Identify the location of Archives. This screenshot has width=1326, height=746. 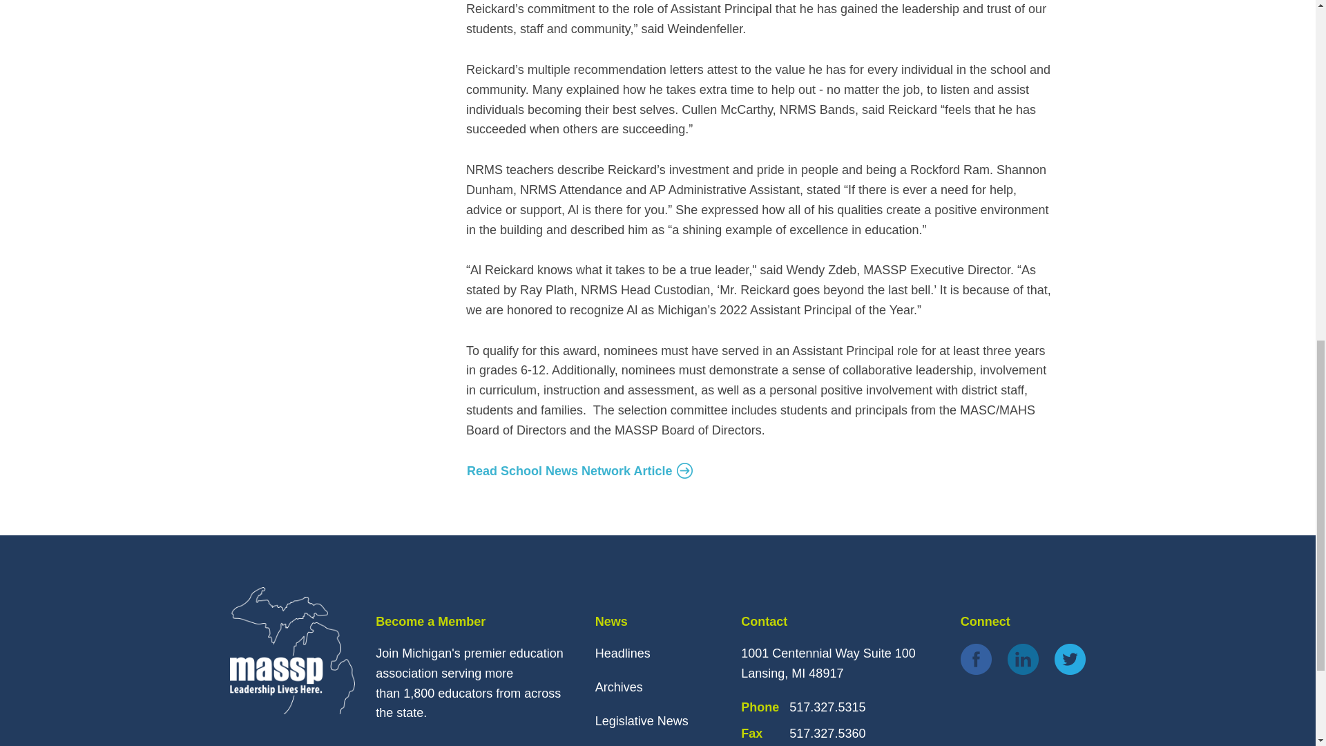
(619, 687).